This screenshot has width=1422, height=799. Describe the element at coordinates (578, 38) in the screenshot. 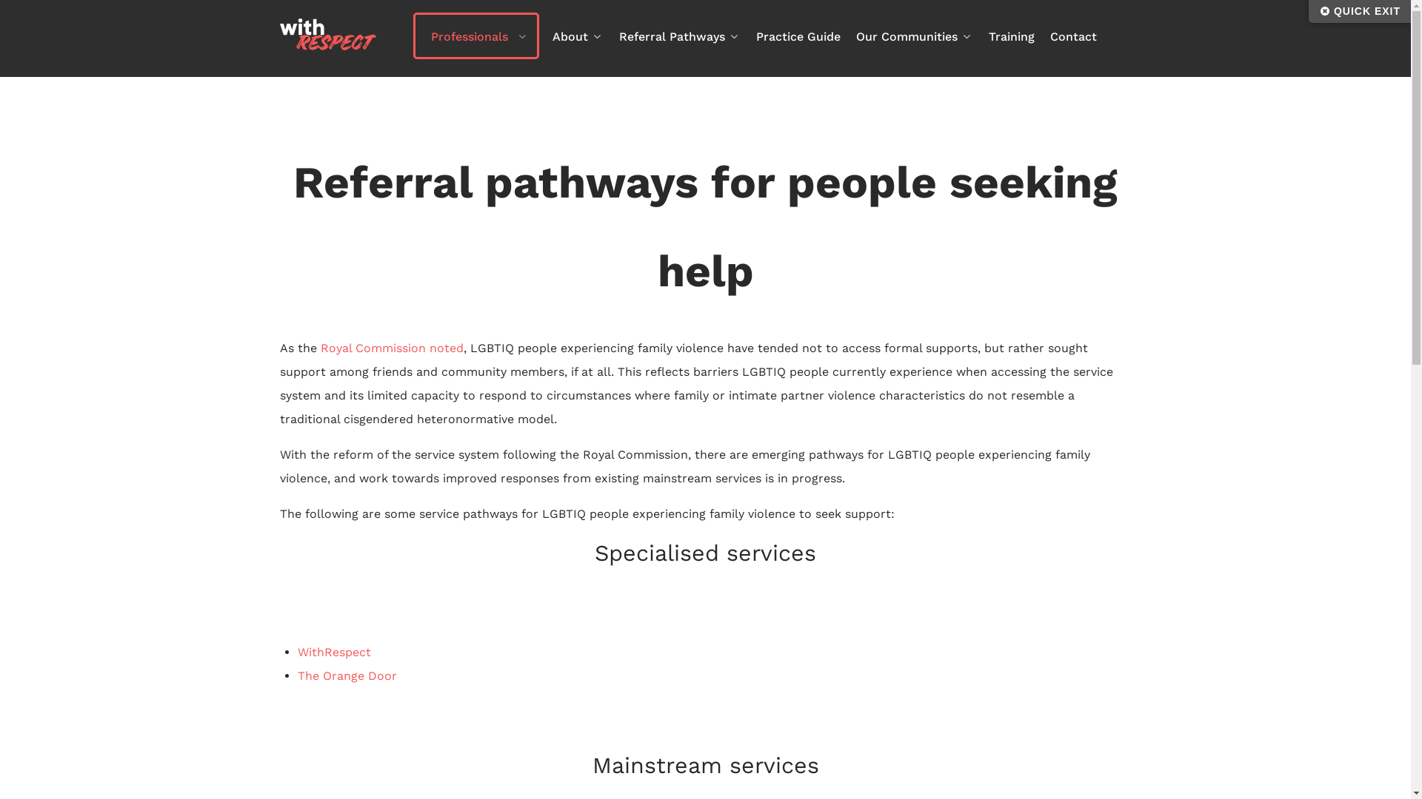

I see `About` at that location.